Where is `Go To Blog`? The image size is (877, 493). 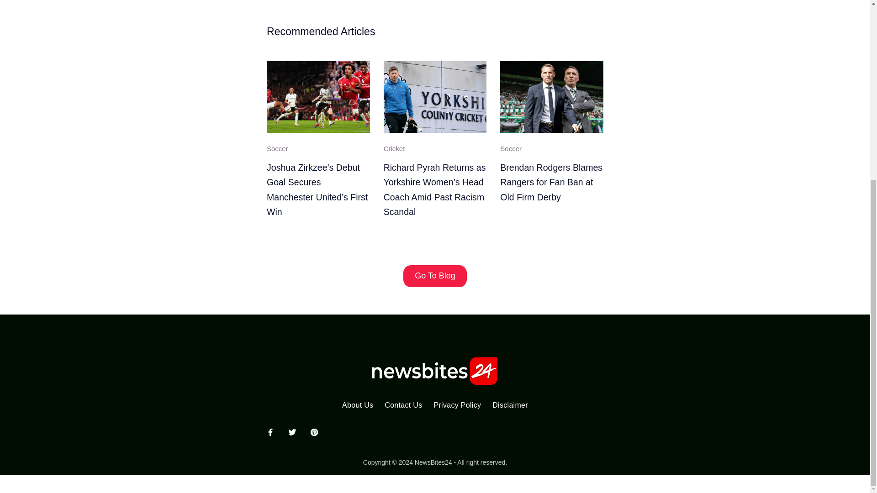
Go To Blog is located at coordinates (435, 276).